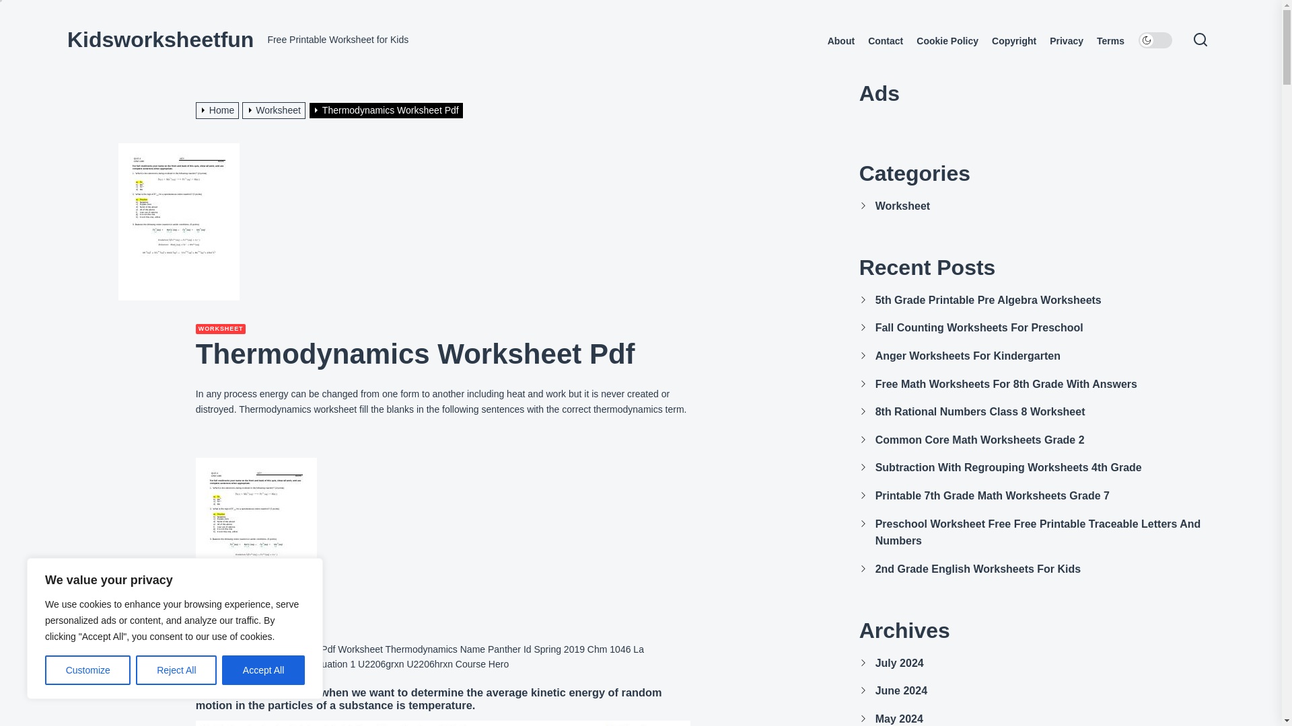 The width and height of the screenshot is (1292, 726). I want to click on Copyright, so click(1013, 41).